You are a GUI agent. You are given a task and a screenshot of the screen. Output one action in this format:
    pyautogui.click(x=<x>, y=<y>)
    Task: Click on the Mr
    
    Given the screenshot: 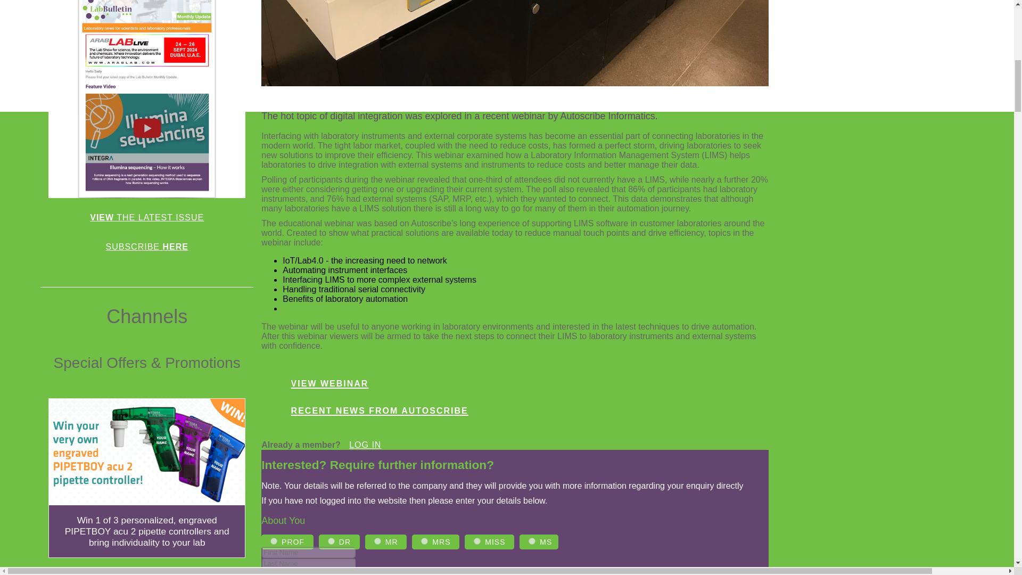 What is the action you would take?
    pyautogui.click(x=377, y=541)
    